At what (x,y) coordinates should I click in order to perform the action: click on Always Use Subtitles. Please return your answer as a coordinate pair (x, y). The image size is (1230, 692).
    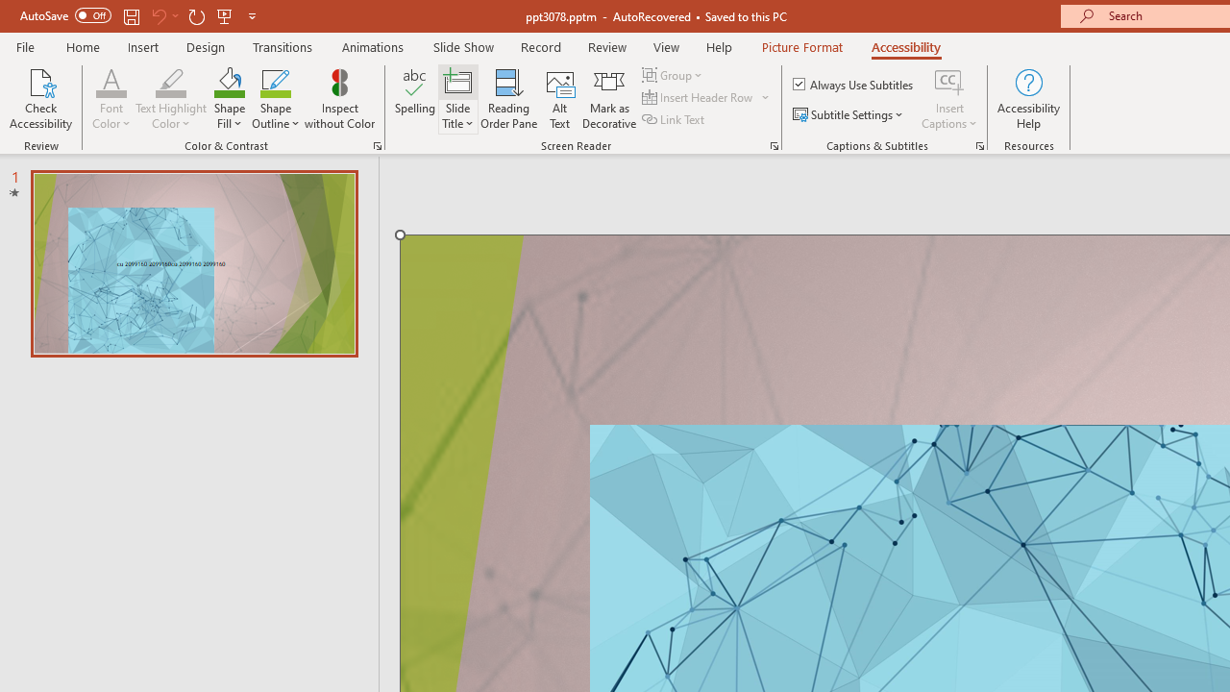
    Looking at the image, I should click on (854, 85).